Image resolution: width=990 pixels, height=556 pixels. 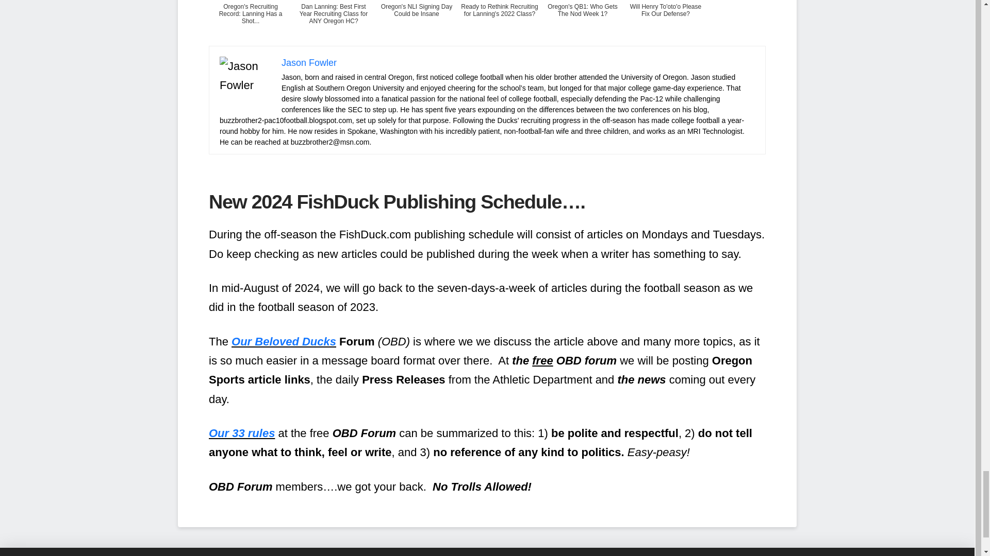 I want to click on Jason Fowler, so click(x=308, y=63).